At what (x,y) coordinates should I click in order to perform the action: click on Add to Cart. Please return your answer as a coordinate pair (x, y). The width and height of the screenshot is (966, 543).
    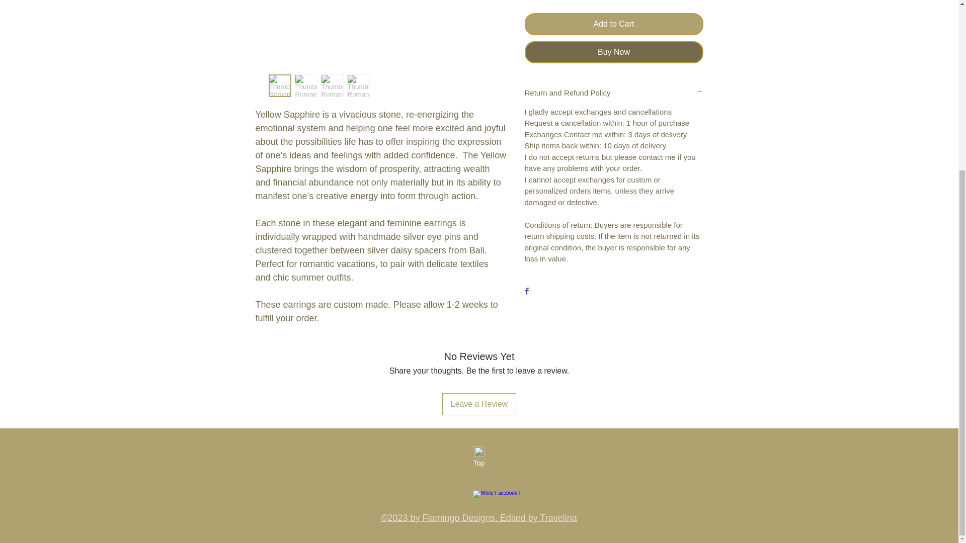
    Looking at the image, I should click on (614, 24).